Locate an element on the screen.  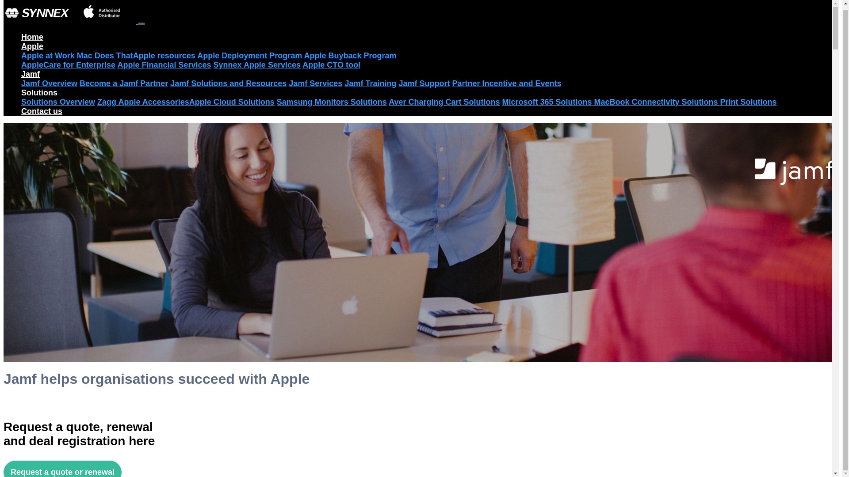
Jamf is located at coordinates (31, 74).